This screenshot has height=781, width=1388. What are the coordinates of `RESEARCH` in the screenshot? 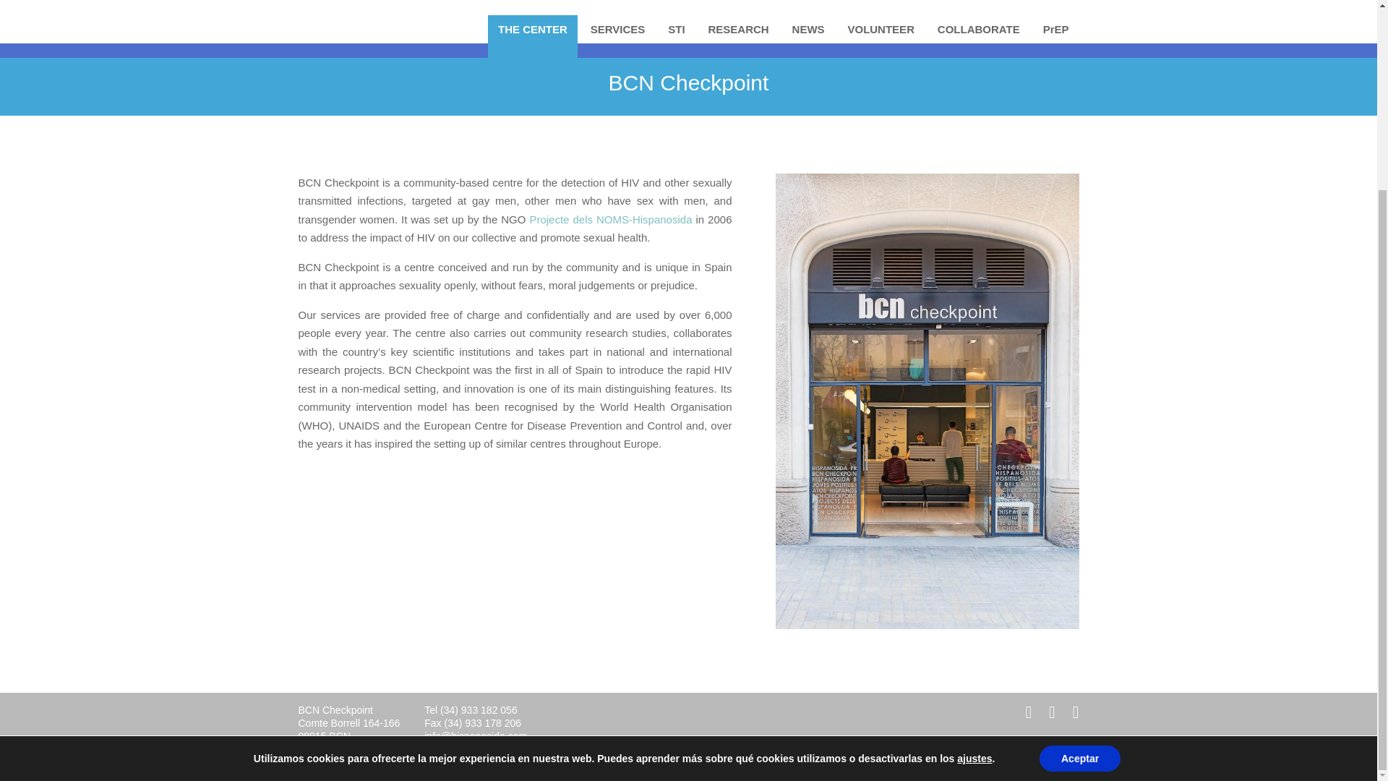 It's located at (738, 29).